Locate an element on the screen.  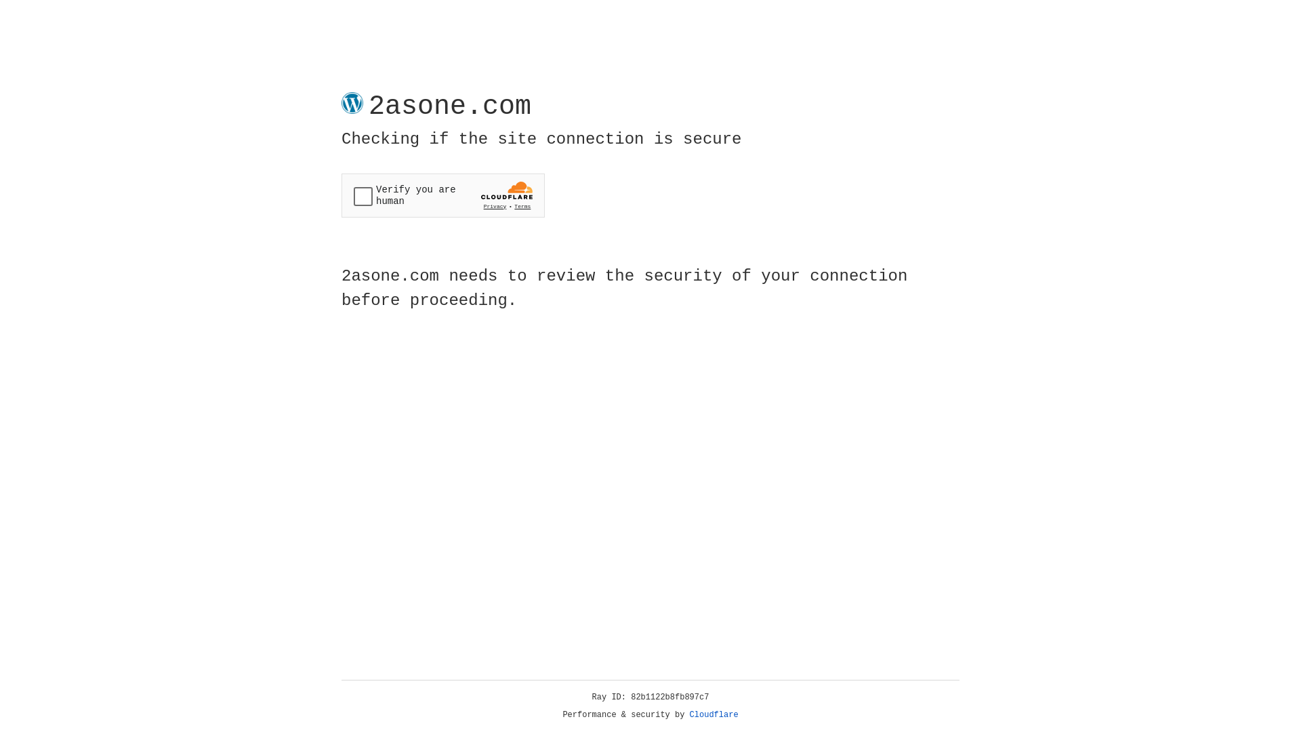
Widget containing a Cloudflare security challenge is located at coordinates (443, 195).